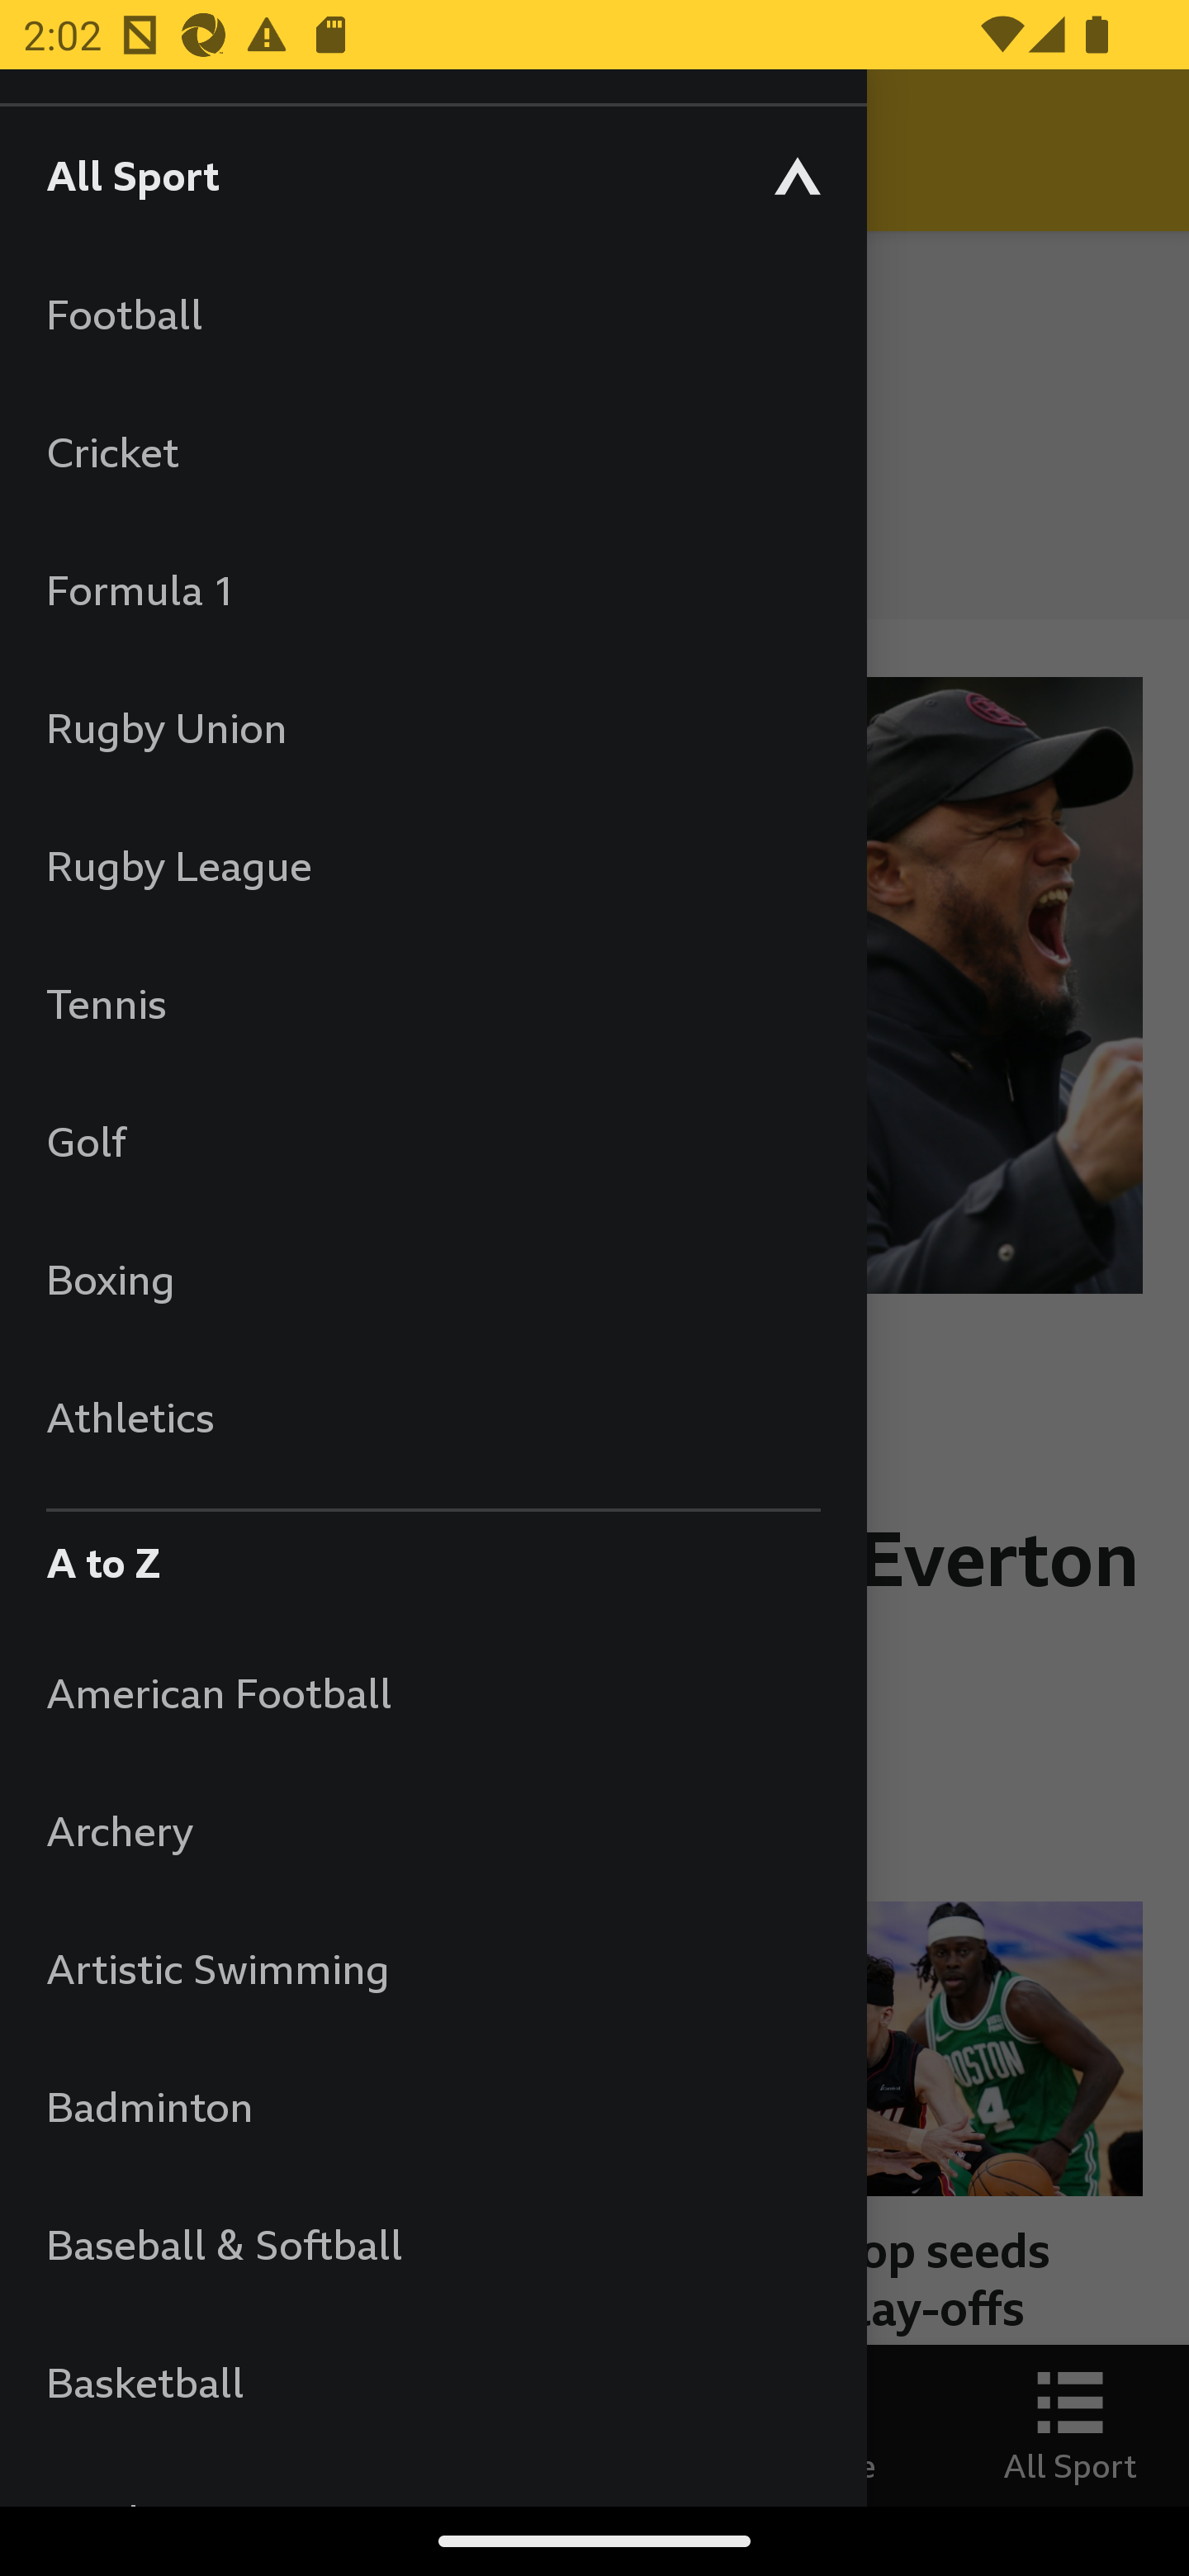 This screenshot has height=2576, width=1189. What do you see at coordinates (433, 865) in the screenshot?
I see `Rugby League` at bounding box center [433, 865].